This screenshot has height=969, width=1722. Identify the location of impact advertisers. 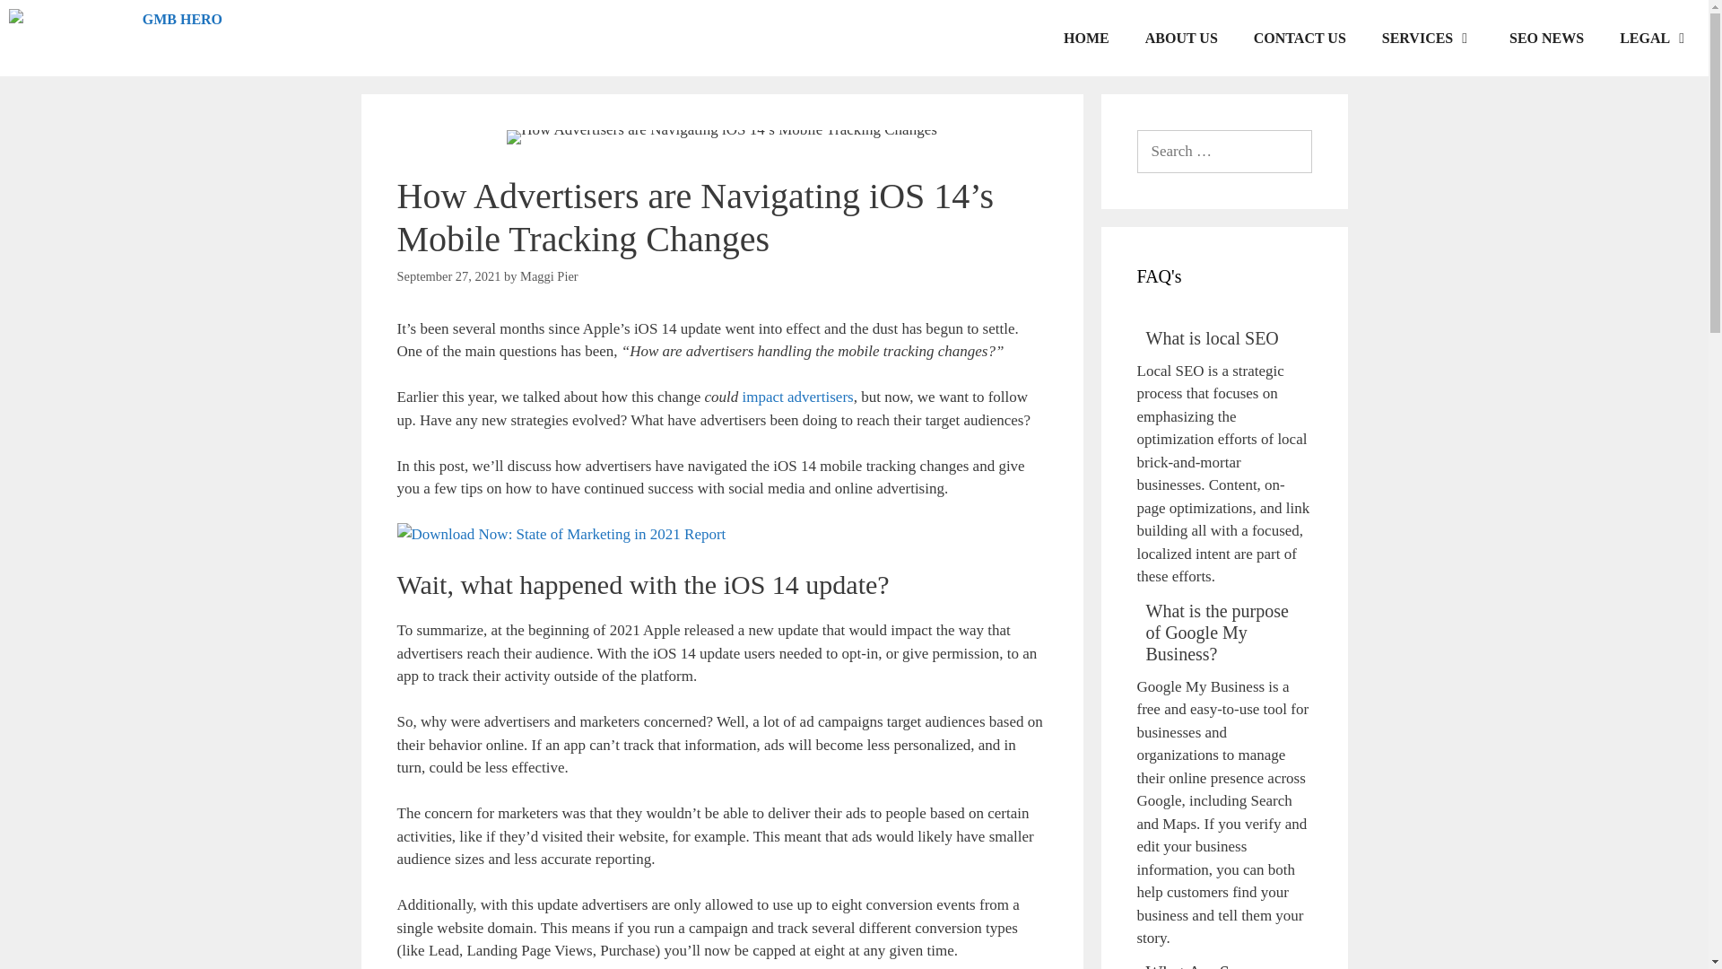
(795, 397).